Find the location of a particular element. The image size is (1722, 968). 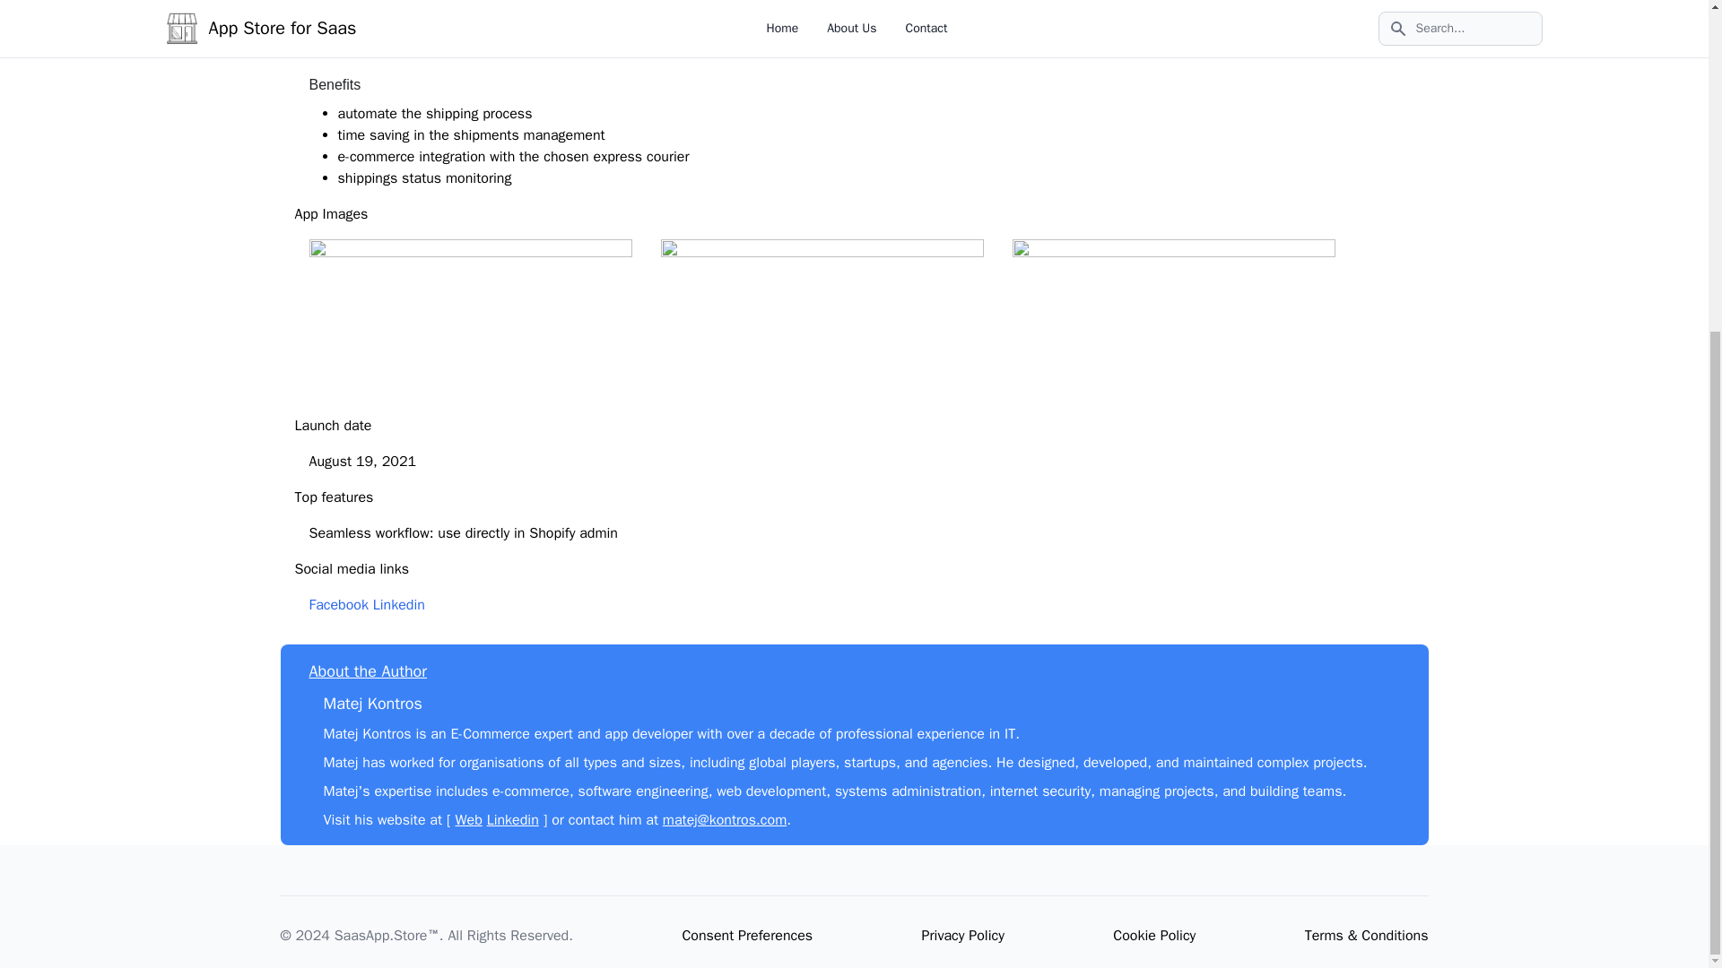

Facebook is located at coordinates (337, 604).